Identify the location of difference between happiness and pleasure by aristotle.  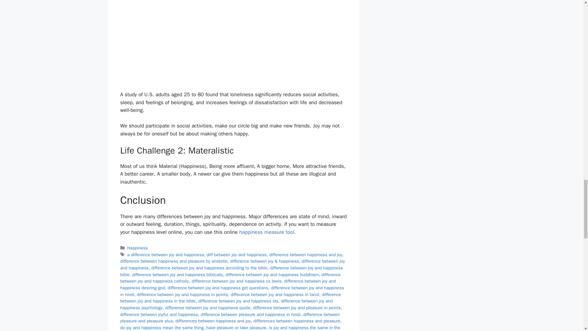
(173, 261).